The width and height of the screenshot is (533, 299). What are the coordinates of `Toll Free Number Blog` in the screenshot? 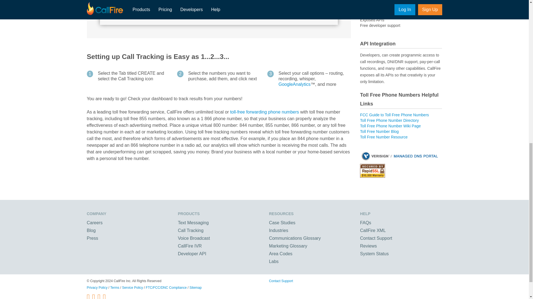 It's located at (379, 131).